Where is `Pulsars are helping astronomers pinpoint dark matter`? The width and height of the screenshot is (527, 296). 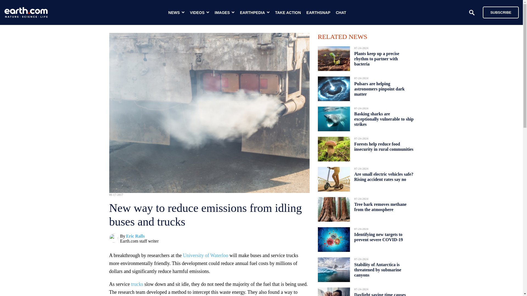
Pulsars are helping astronomers pinpoint dark matter is located at coordinates (379, 89).